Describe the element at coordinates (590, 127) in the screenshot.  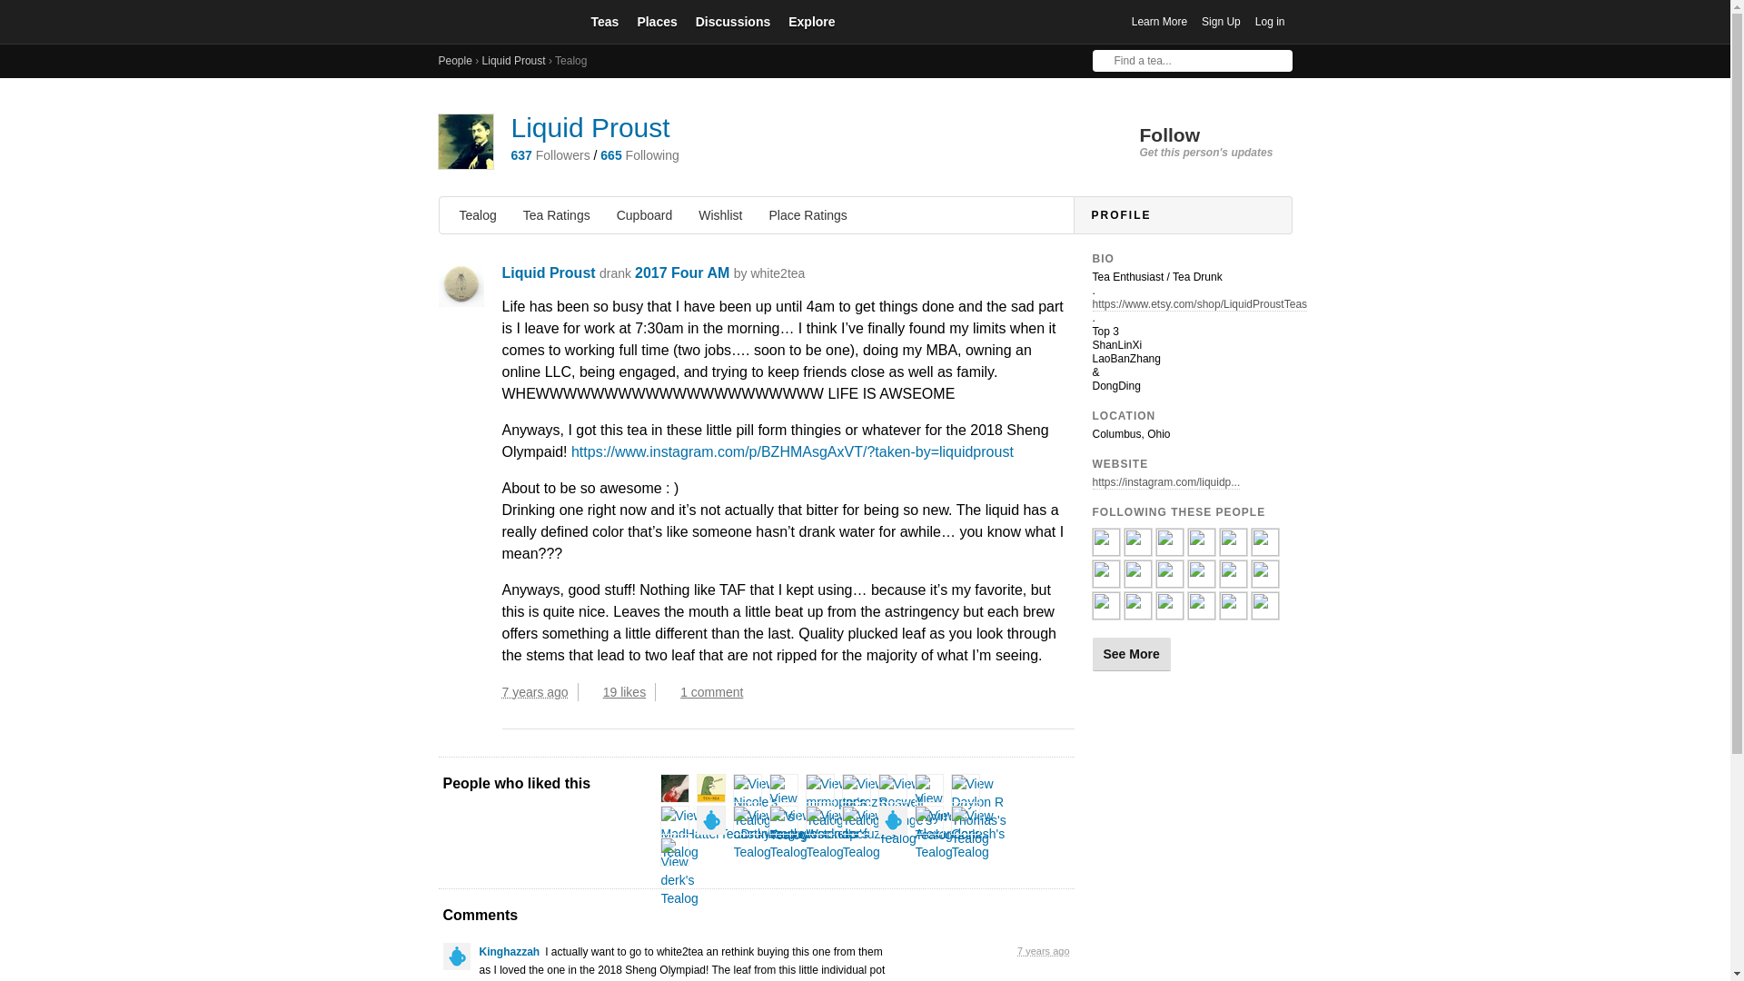
I see `Liquid Proust` at that location.